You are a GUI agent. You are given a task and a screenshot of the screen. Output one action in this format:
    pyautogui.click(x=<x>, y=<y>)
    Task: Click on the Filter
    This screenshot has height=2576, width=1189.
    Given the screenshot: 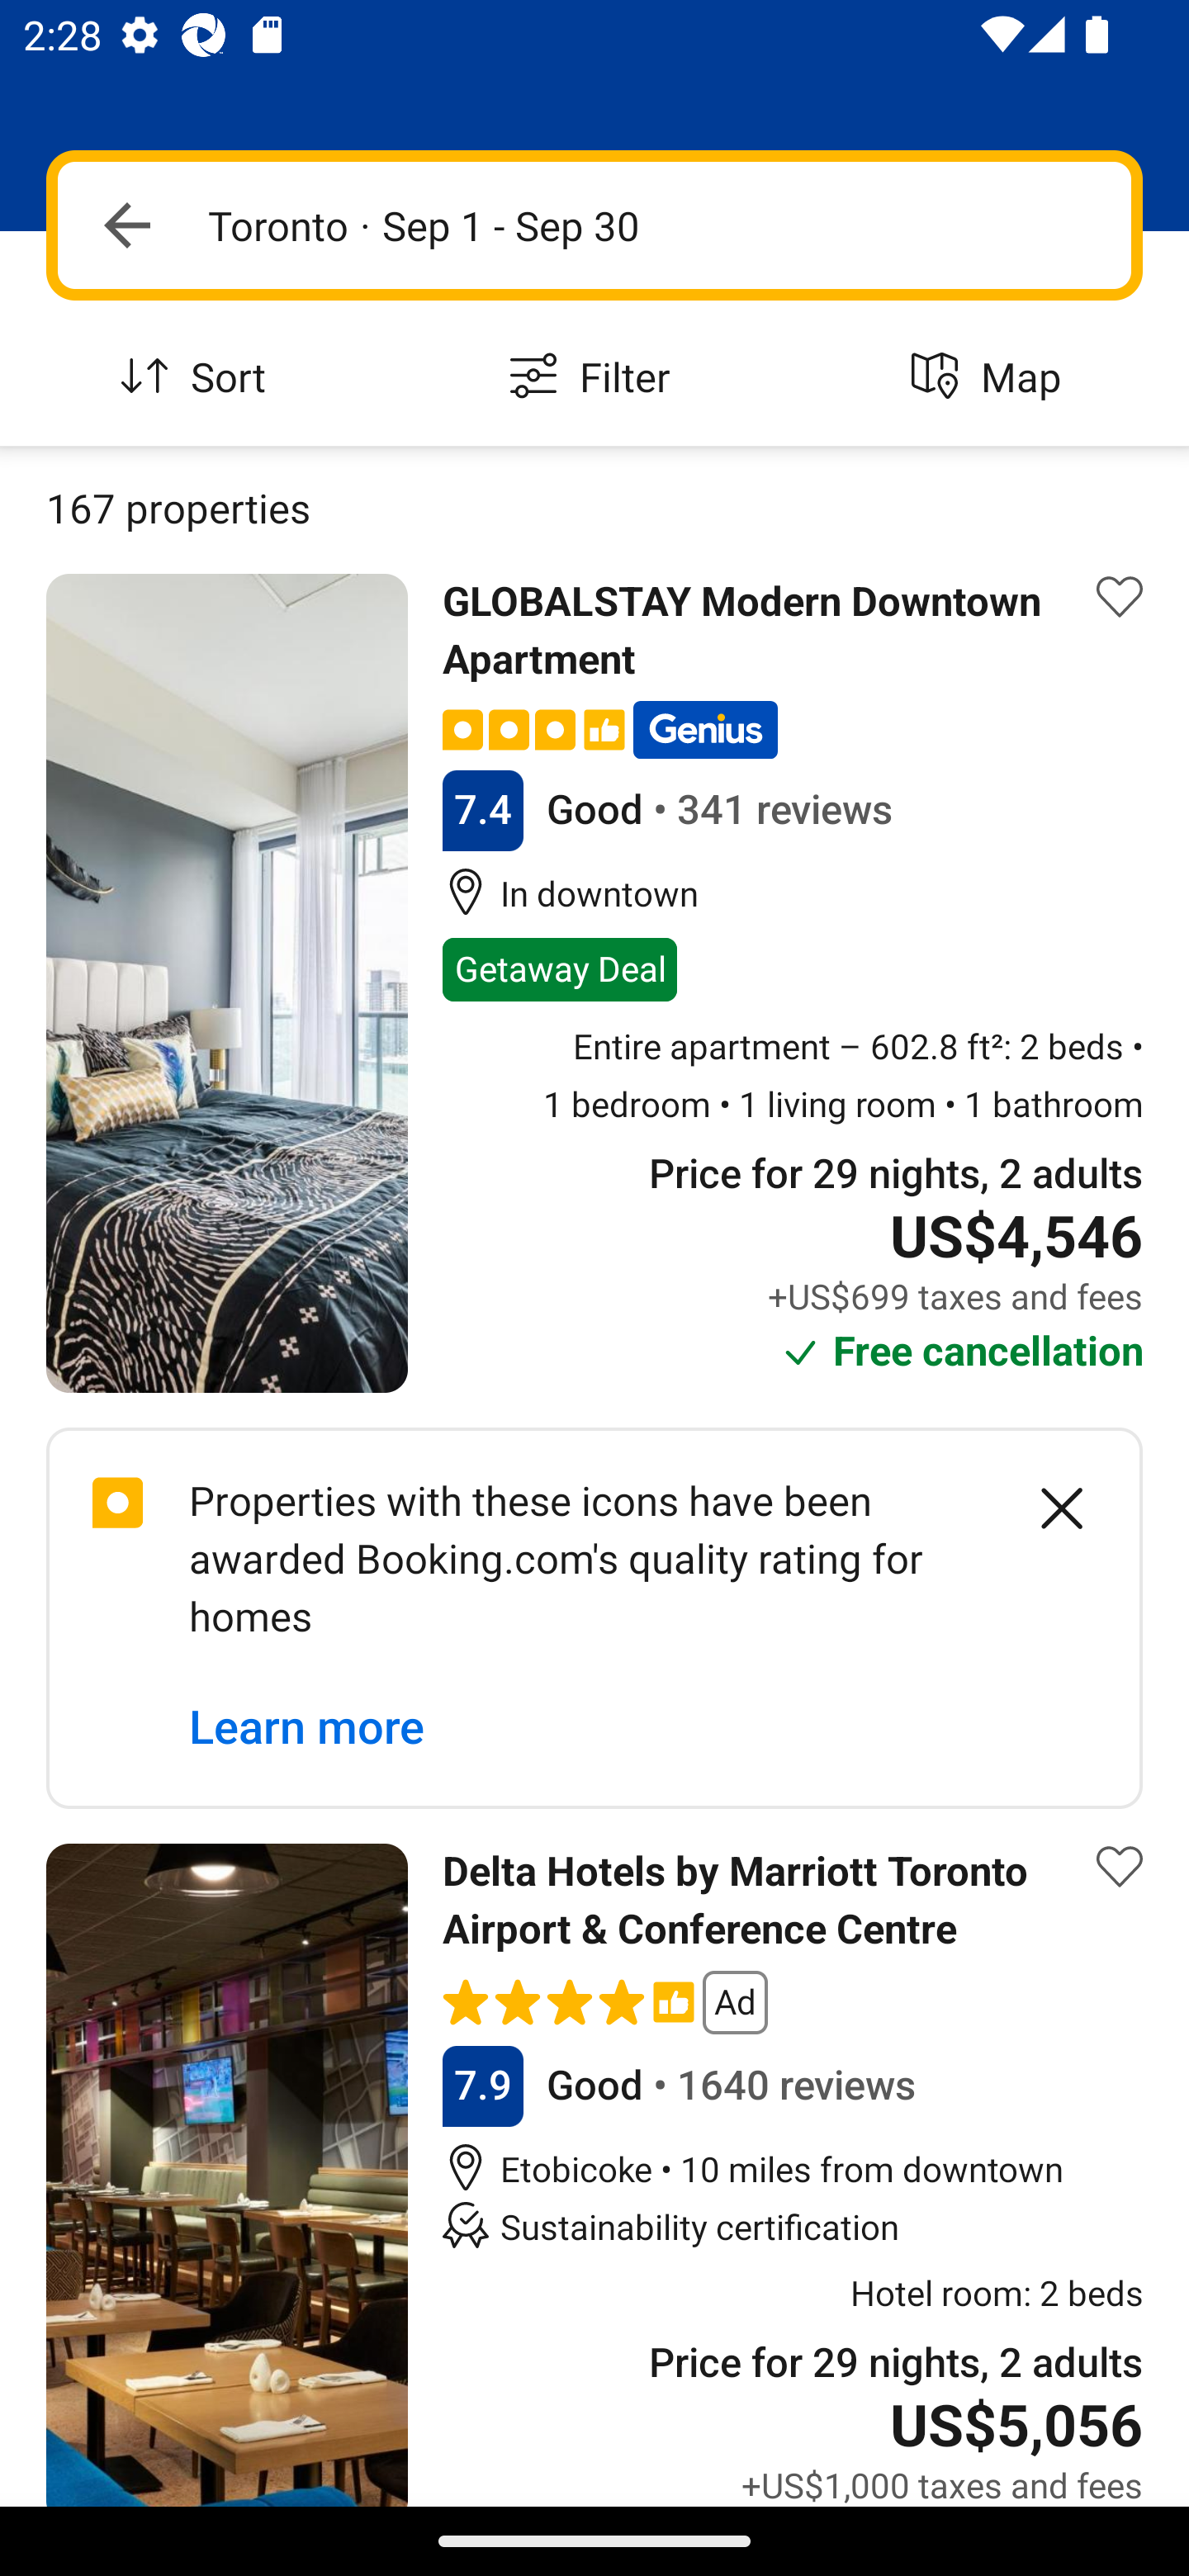 What is the action you would take?
    pyautogui.click(x=594, y=378)
    